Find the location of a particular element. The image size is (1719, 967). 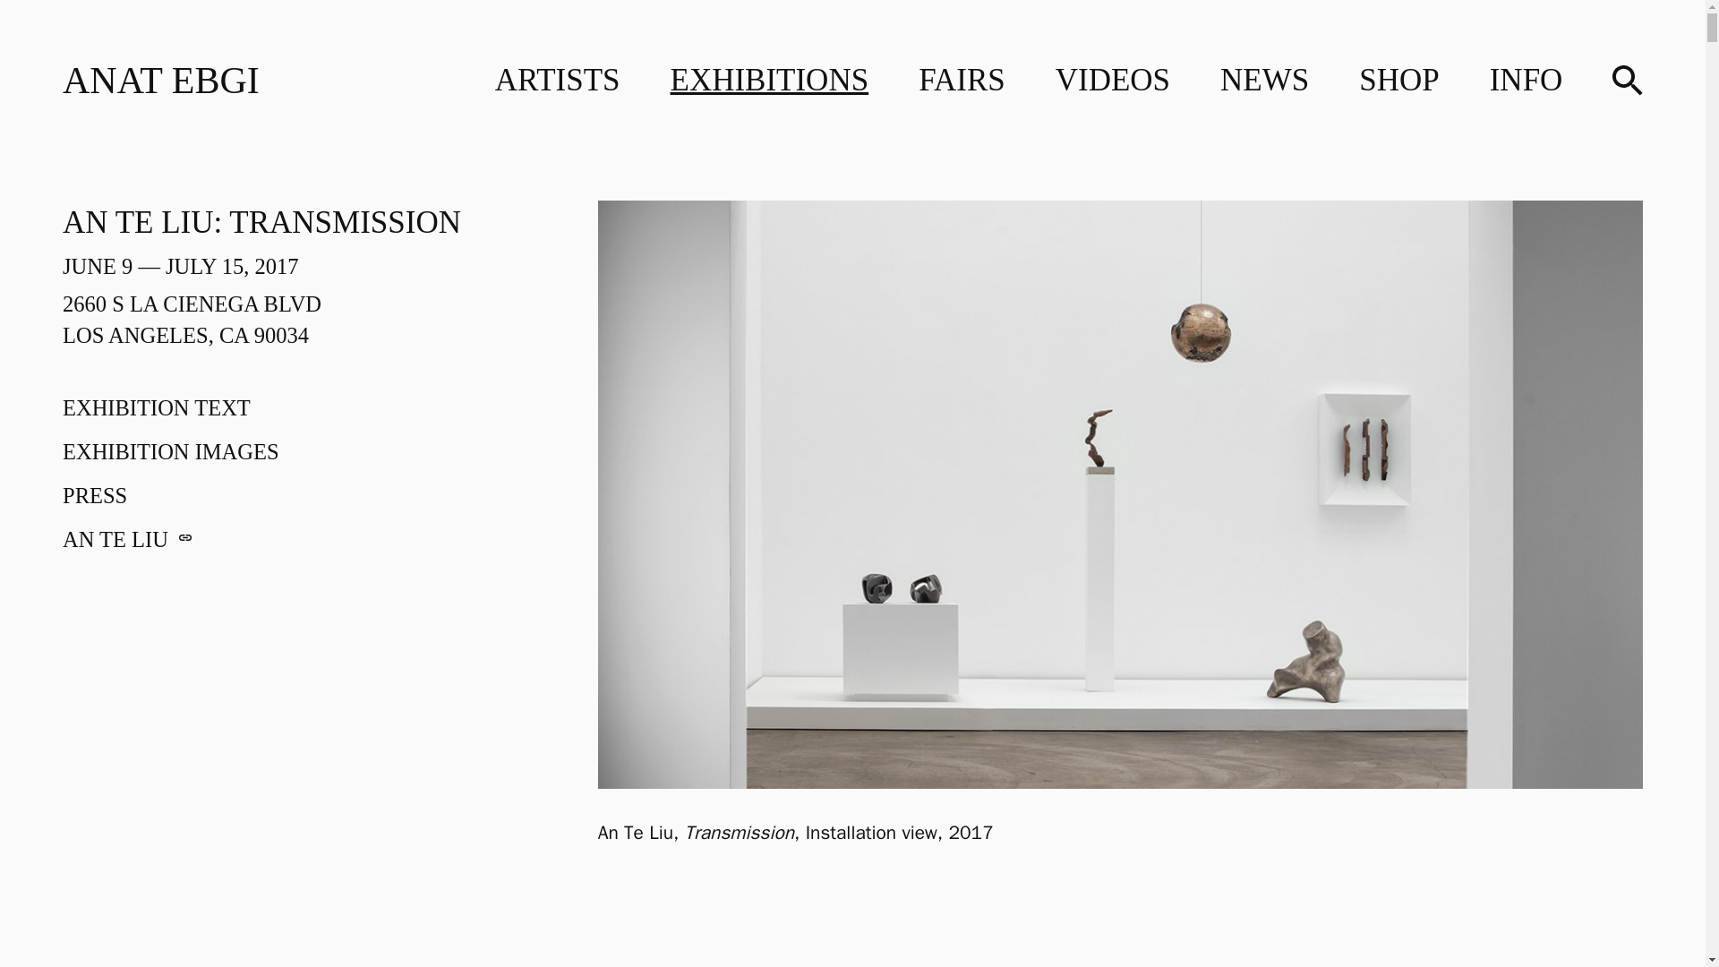

EXHIBITION TEXT is located at coordinates (557, 81).